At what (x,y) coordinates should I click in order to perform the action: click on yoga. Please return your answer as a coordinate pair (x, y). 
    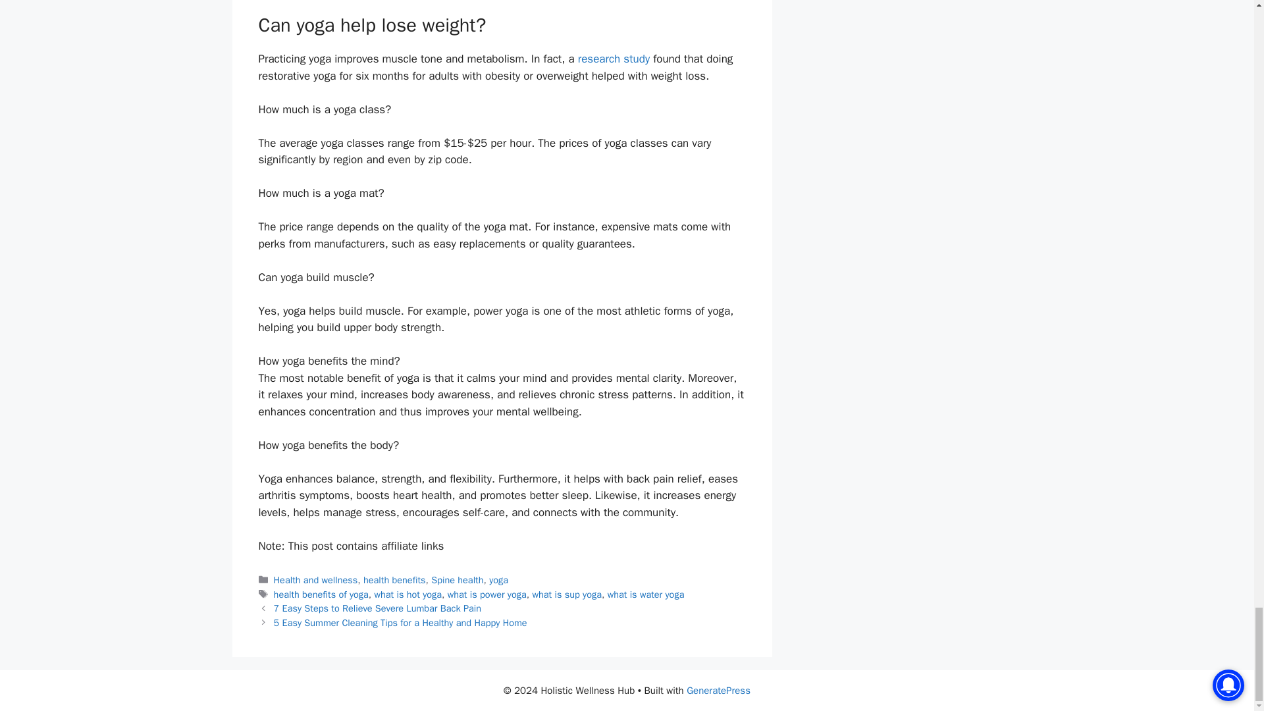
    Looking at the image, I should click on (498, 579).